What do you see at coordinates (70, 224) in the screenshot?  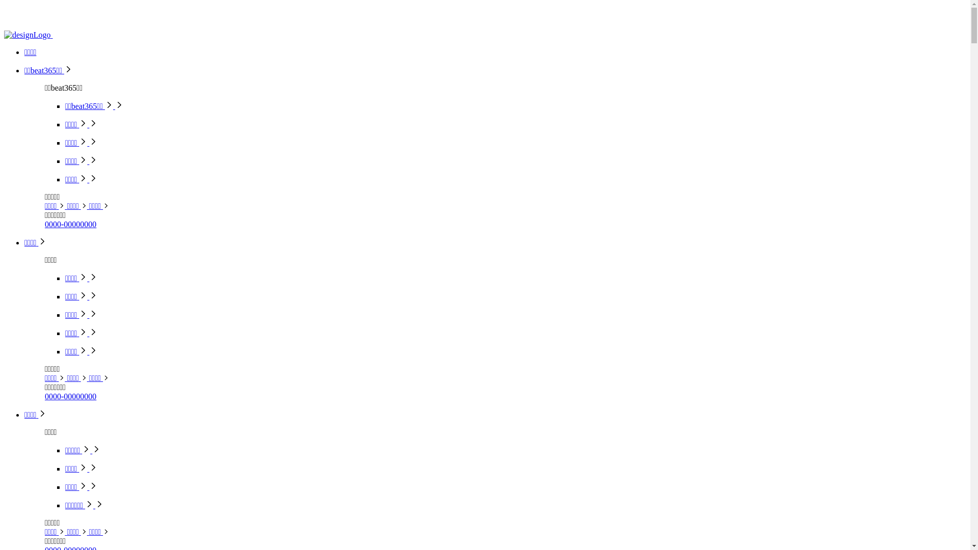 I see `0000-00000000` at bounding box center [70, 224].